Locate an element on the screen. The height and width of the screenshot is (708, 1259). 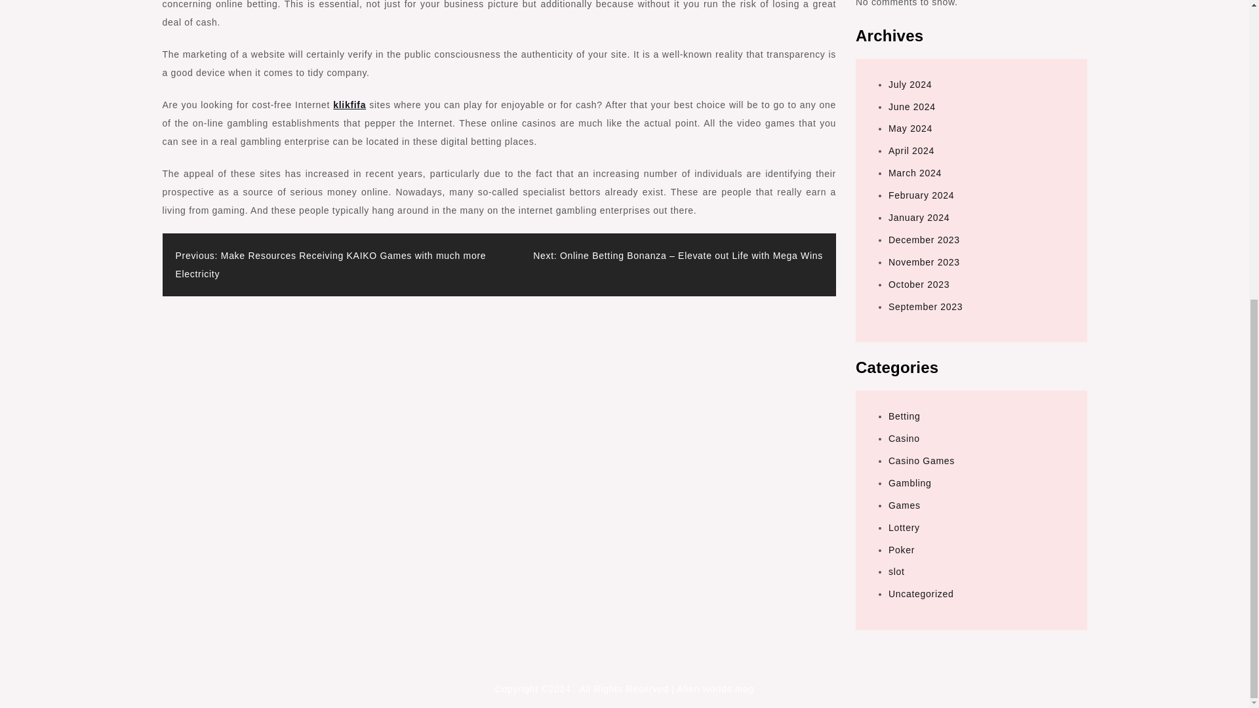
klikfifa is located at coordinates (350, 105).